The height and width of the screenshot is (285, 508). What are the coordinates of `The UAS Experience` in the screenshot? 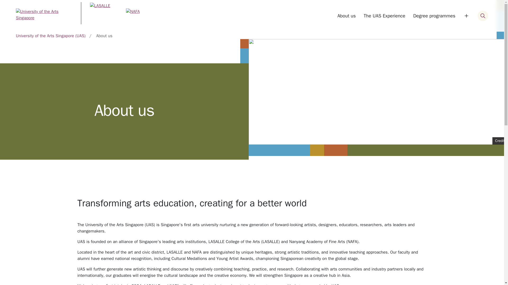 It's located at (384, 16).